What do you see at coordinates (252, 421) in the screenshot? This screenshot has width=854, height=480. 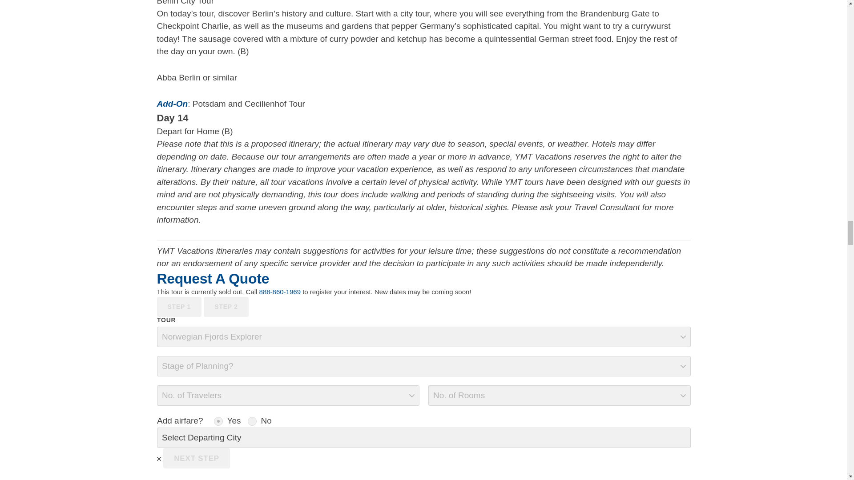 I see `No` at bounding box center [252, 421].